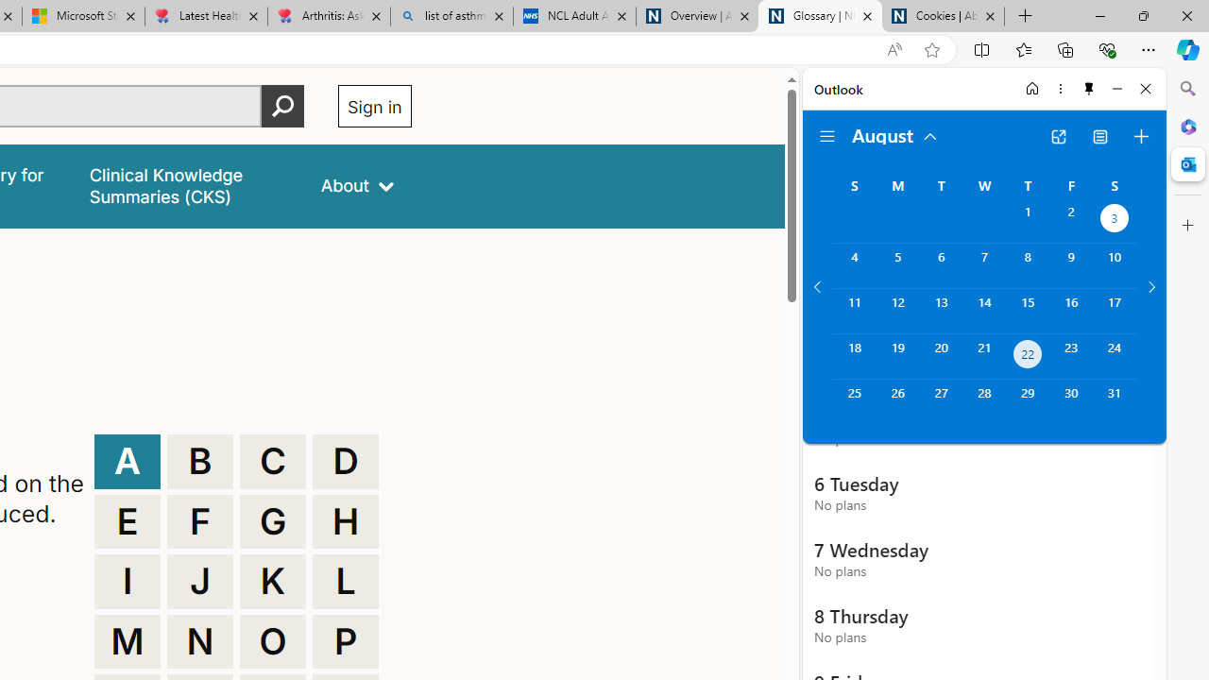  I want to click on I, so click(127, 582).